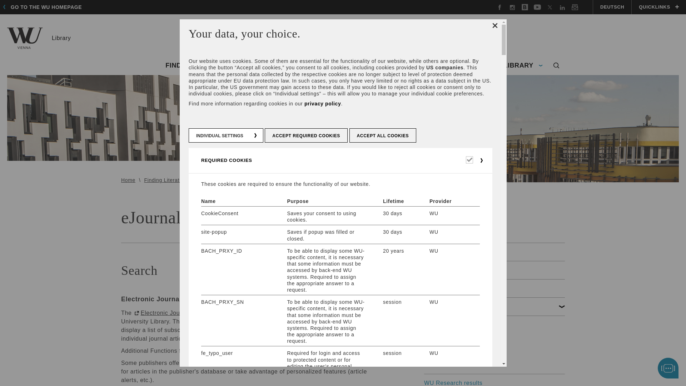 The height and width of the screenshot is (386, 686). I want to click on Library, so click(39, 38).